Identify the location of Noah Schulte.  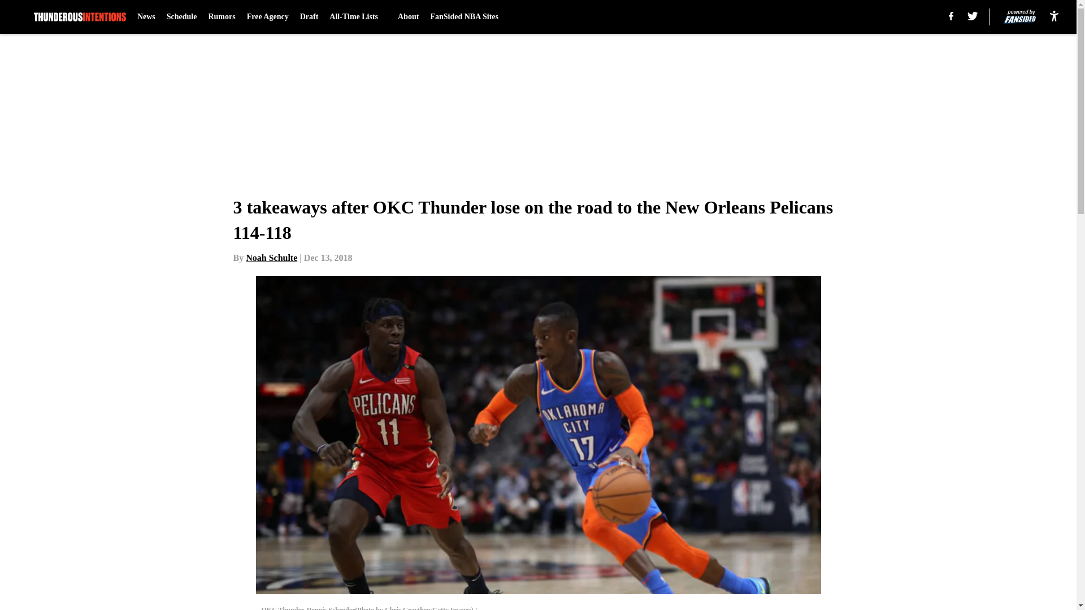
(271, 258).